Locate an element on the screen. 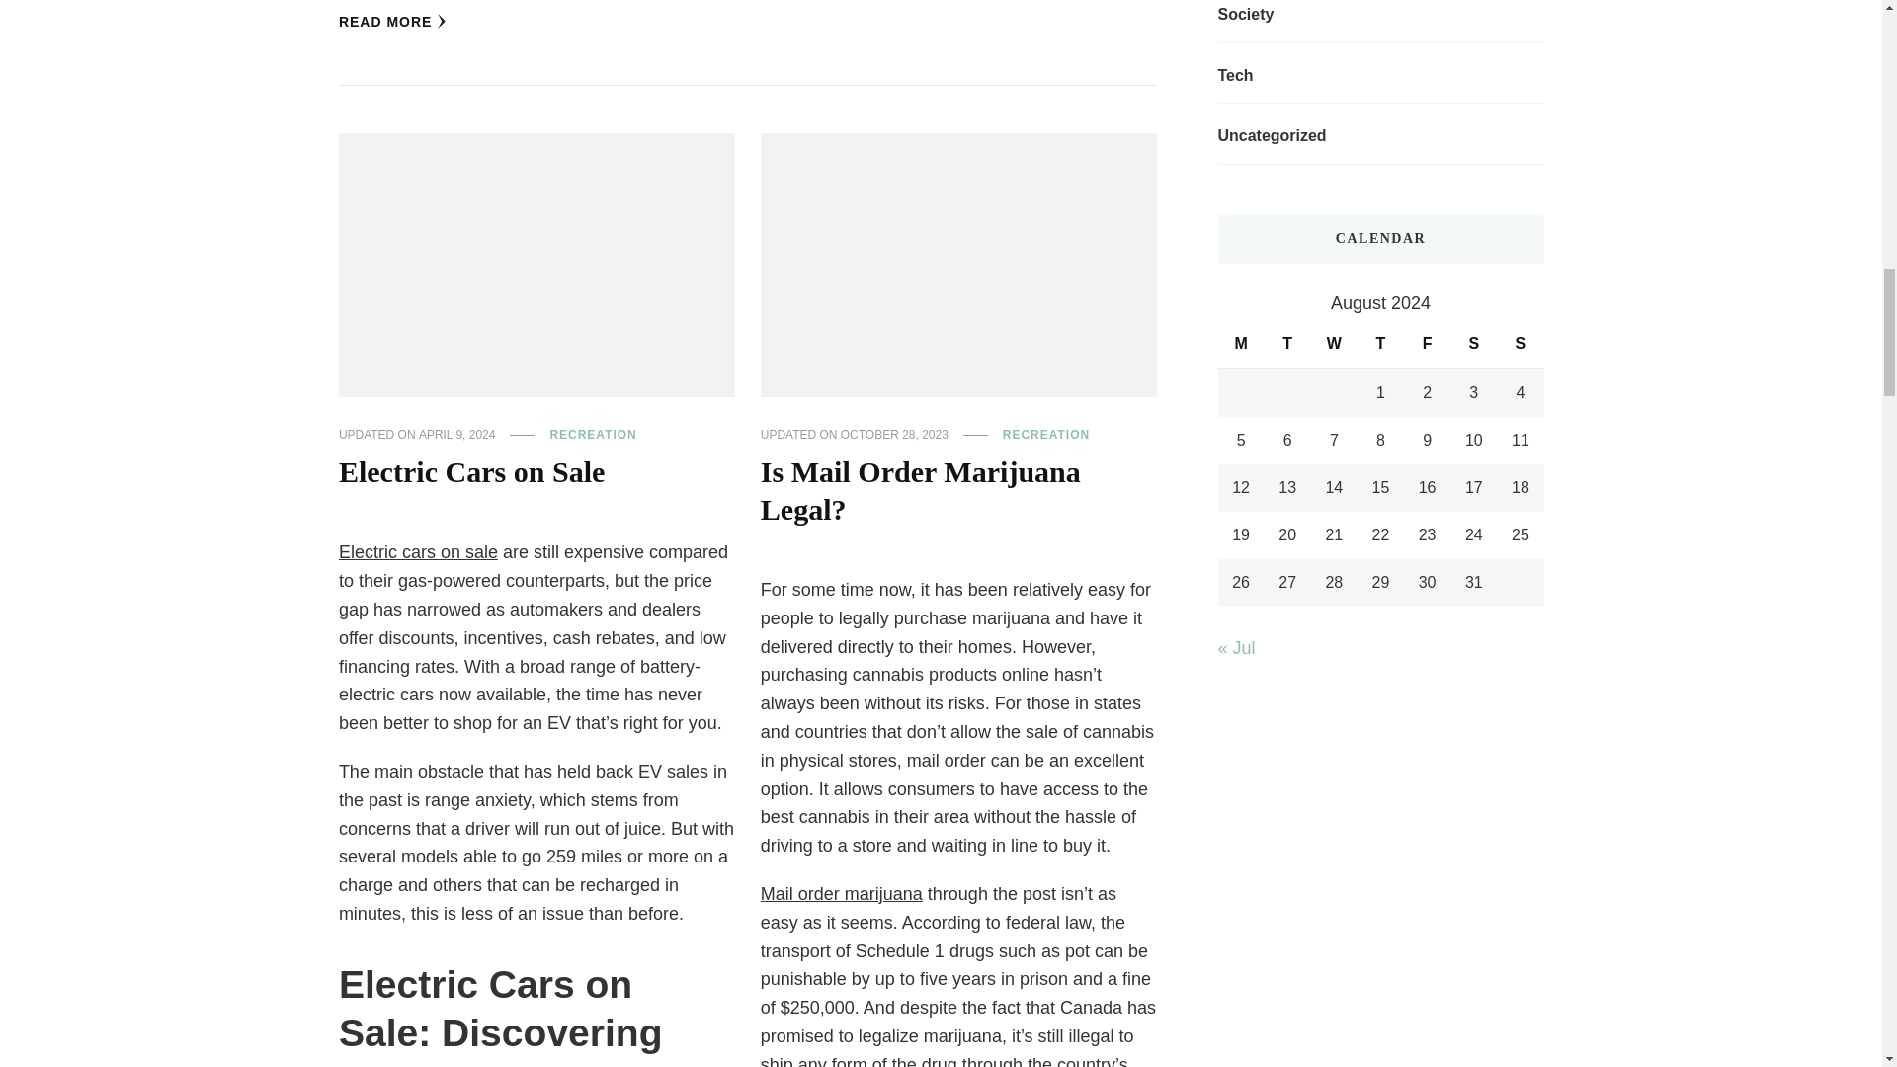 The width and height of the screenshot is (1897, 1067). Wednesday is located at coordinates (1334, 344).